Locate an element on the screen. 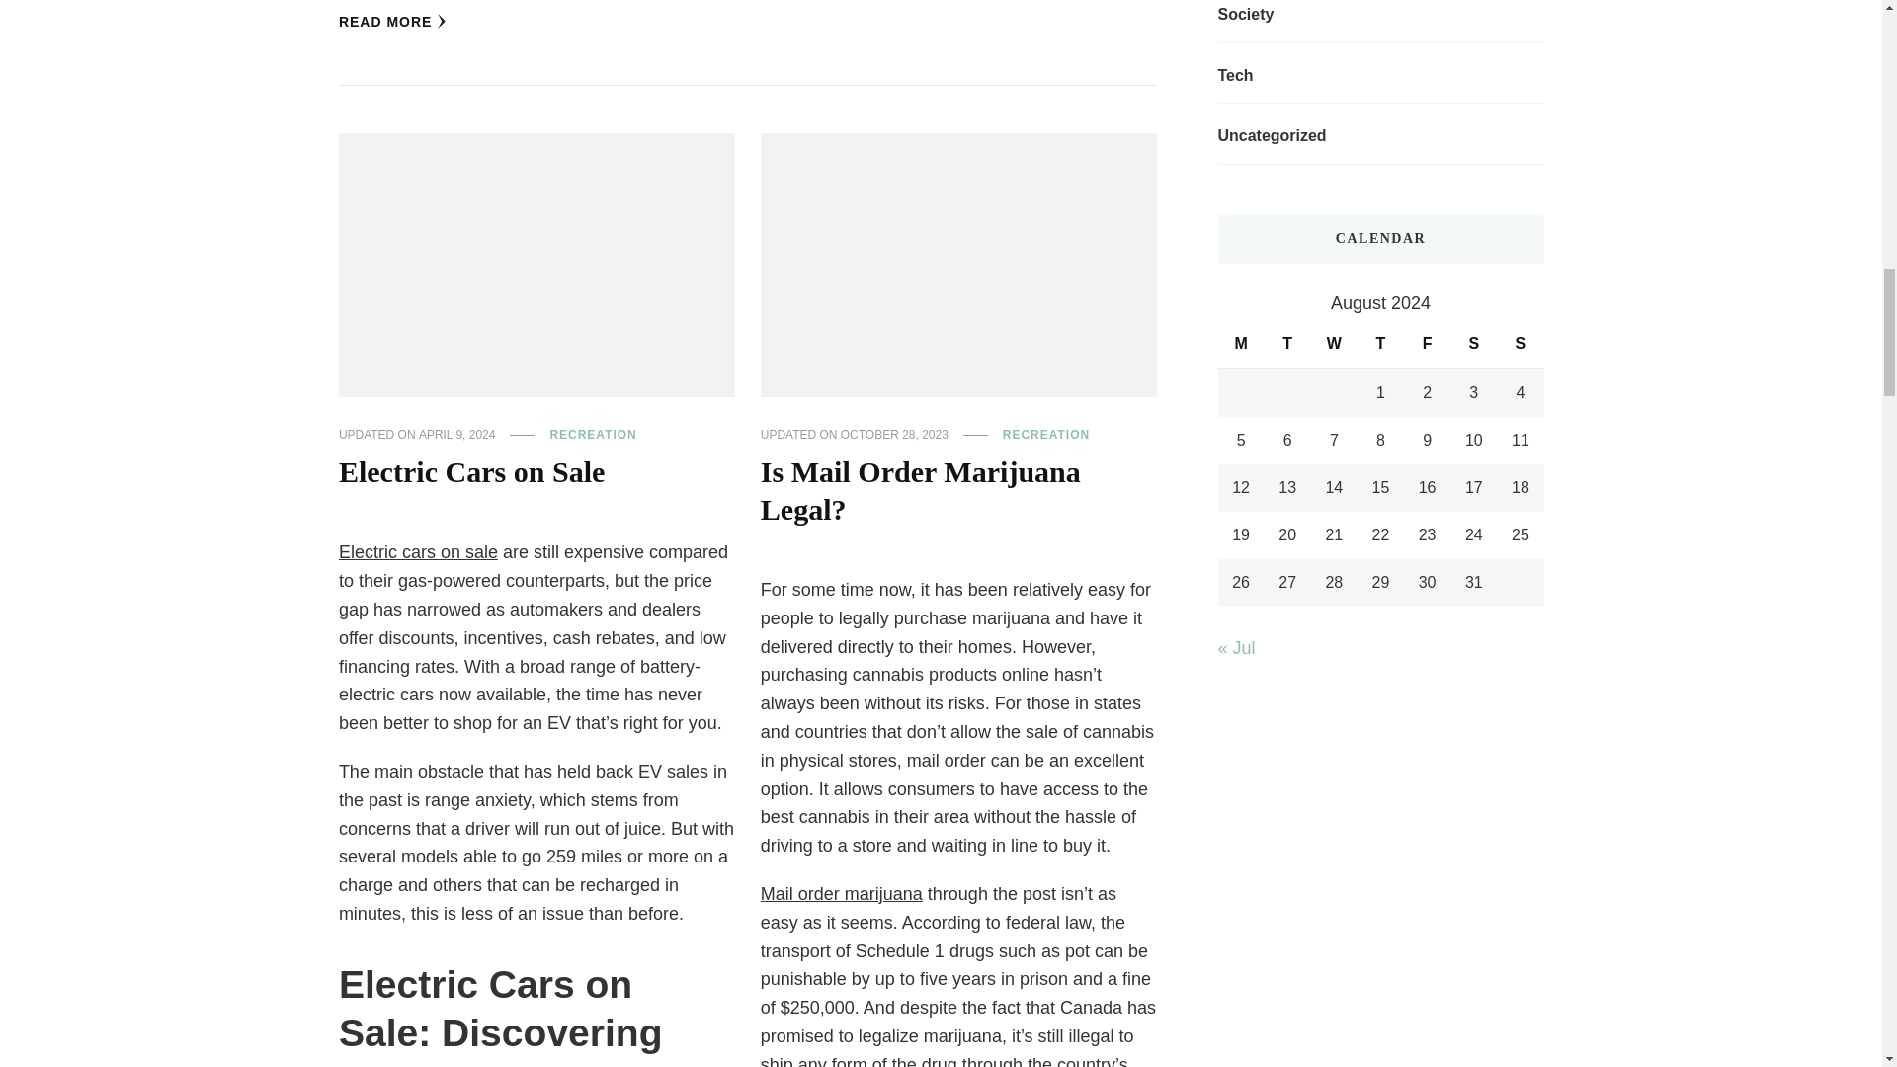 The width and height of the screenshot is (1897, 1067). Wednesday is located at coordinates (1334, 344).